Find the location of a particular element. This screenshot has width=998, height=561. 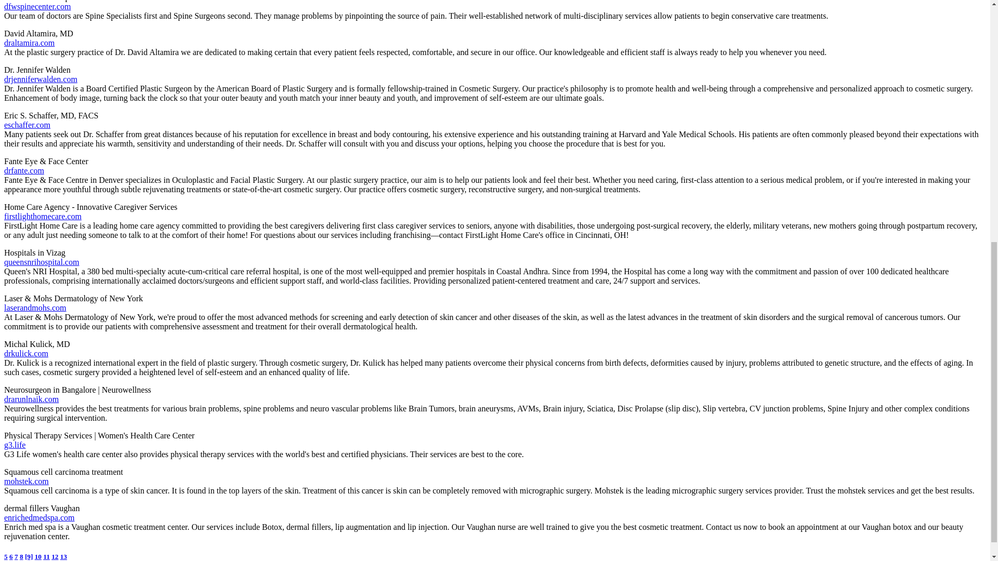

eschaffer.com is located at coordinates (27, 125).